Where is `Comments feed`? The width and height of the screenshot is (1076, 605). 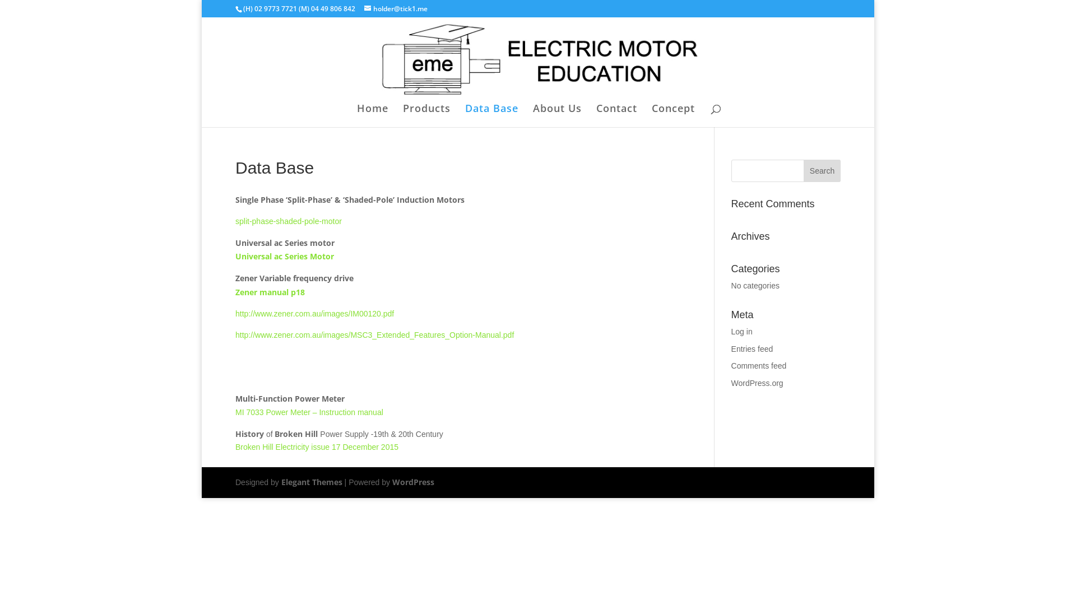 Comments feed is located at coordinates (759, 366).